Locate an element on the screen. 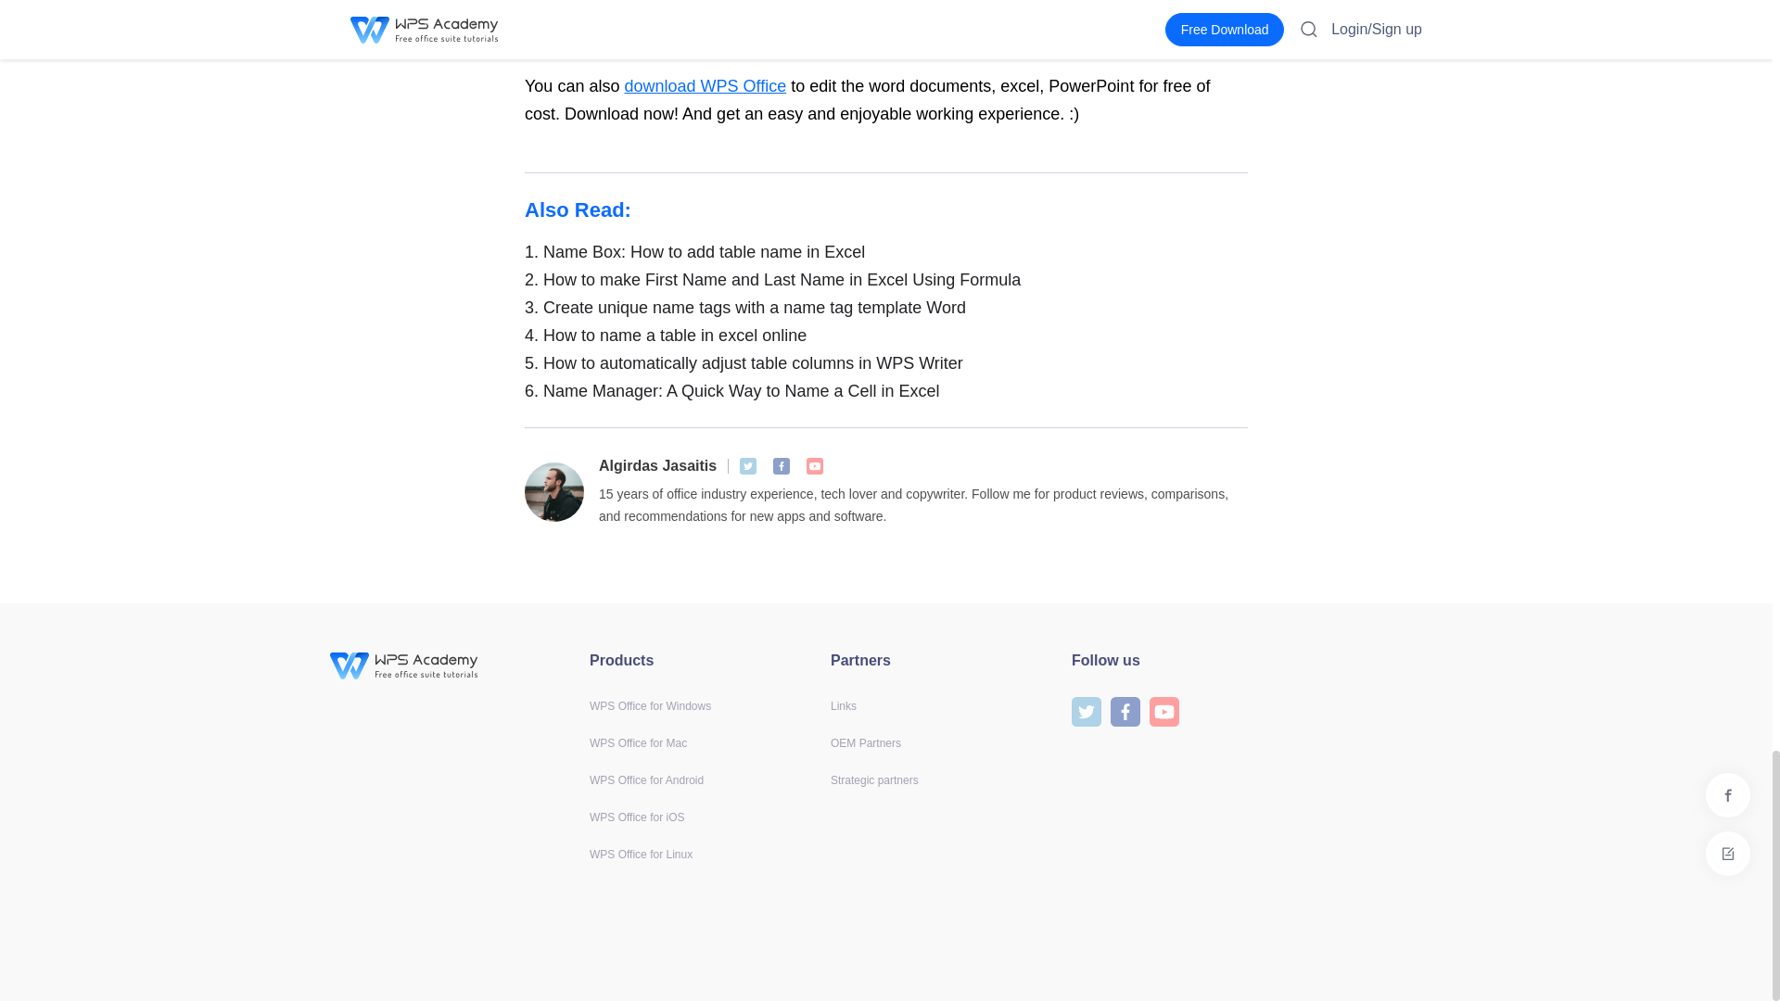 This screenshot has height=1001, width=1780. 4. How to name a table in excel online is located at coordinates (886, 335).